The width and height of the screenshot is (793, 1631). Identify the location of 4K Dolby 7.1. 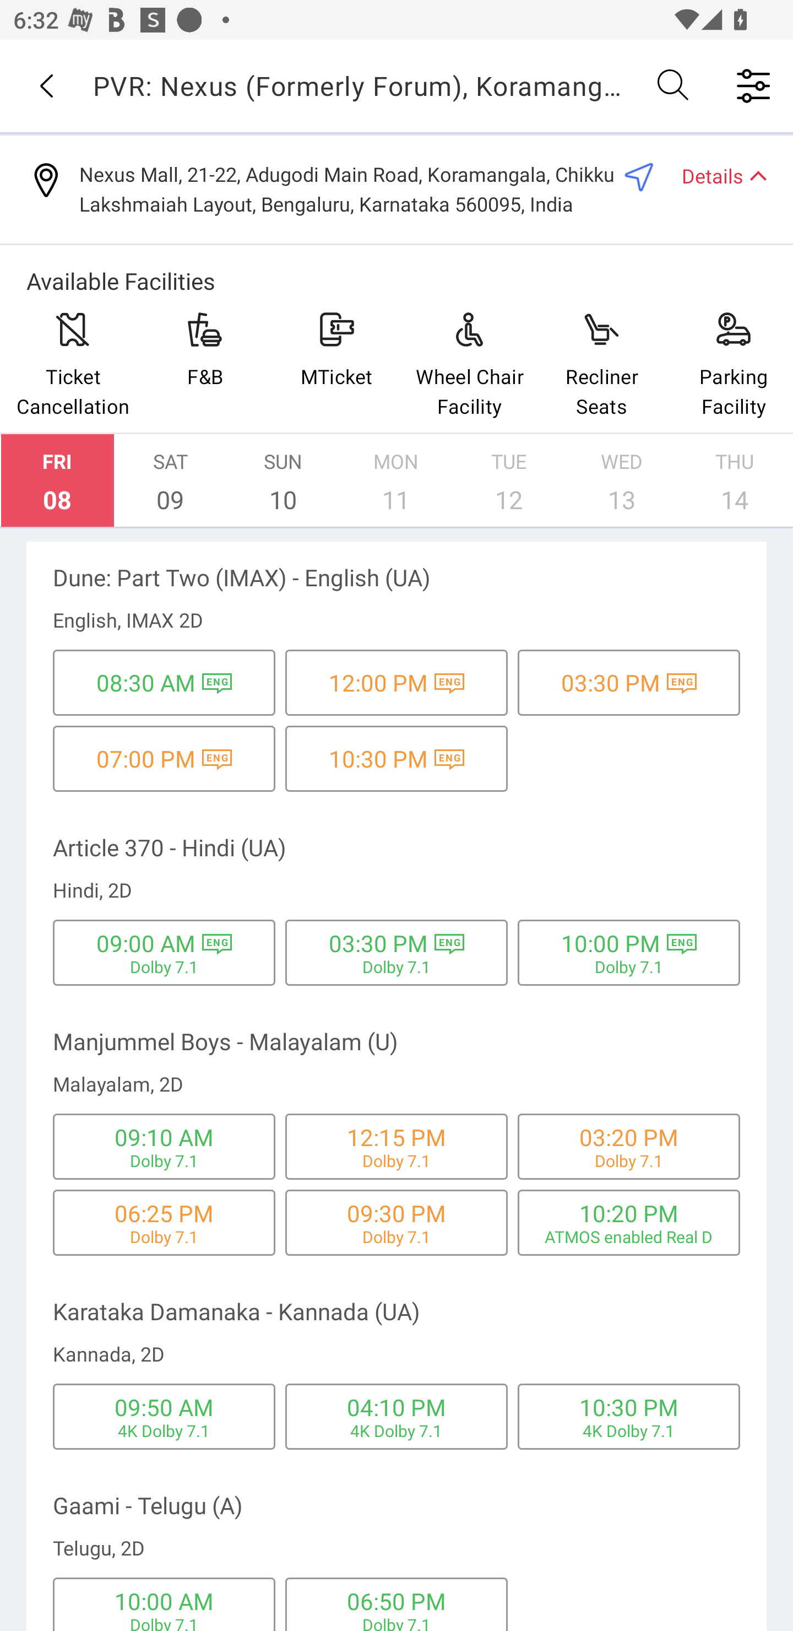
(164, 1430).